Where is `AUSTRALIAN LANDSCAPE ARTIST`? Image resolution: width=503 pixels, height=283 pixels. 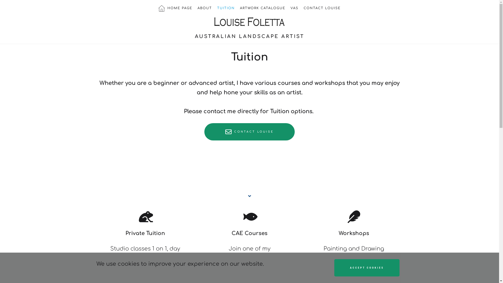 AUSTRALIAN LANDSCAPE ARTIST is located at coordinates (250, 37).